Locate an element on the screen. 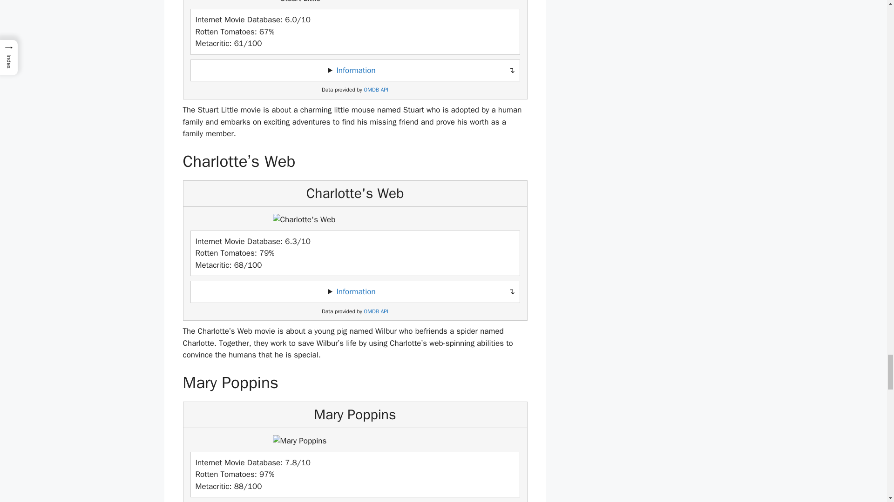 This screenshot has height=502, width=894. OMDB API is located at coordinates (376, 89).